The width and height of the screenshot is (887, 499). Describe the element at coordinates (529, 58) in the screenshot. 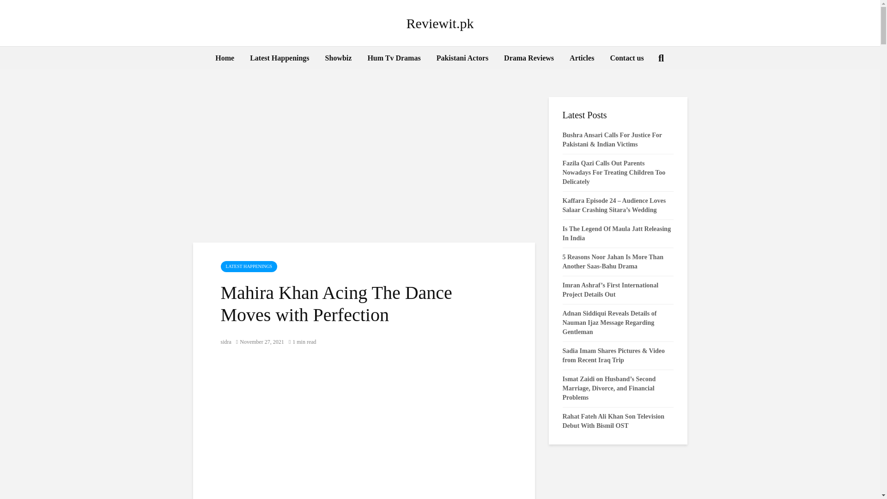

I see `Drama Reviews` at that location.